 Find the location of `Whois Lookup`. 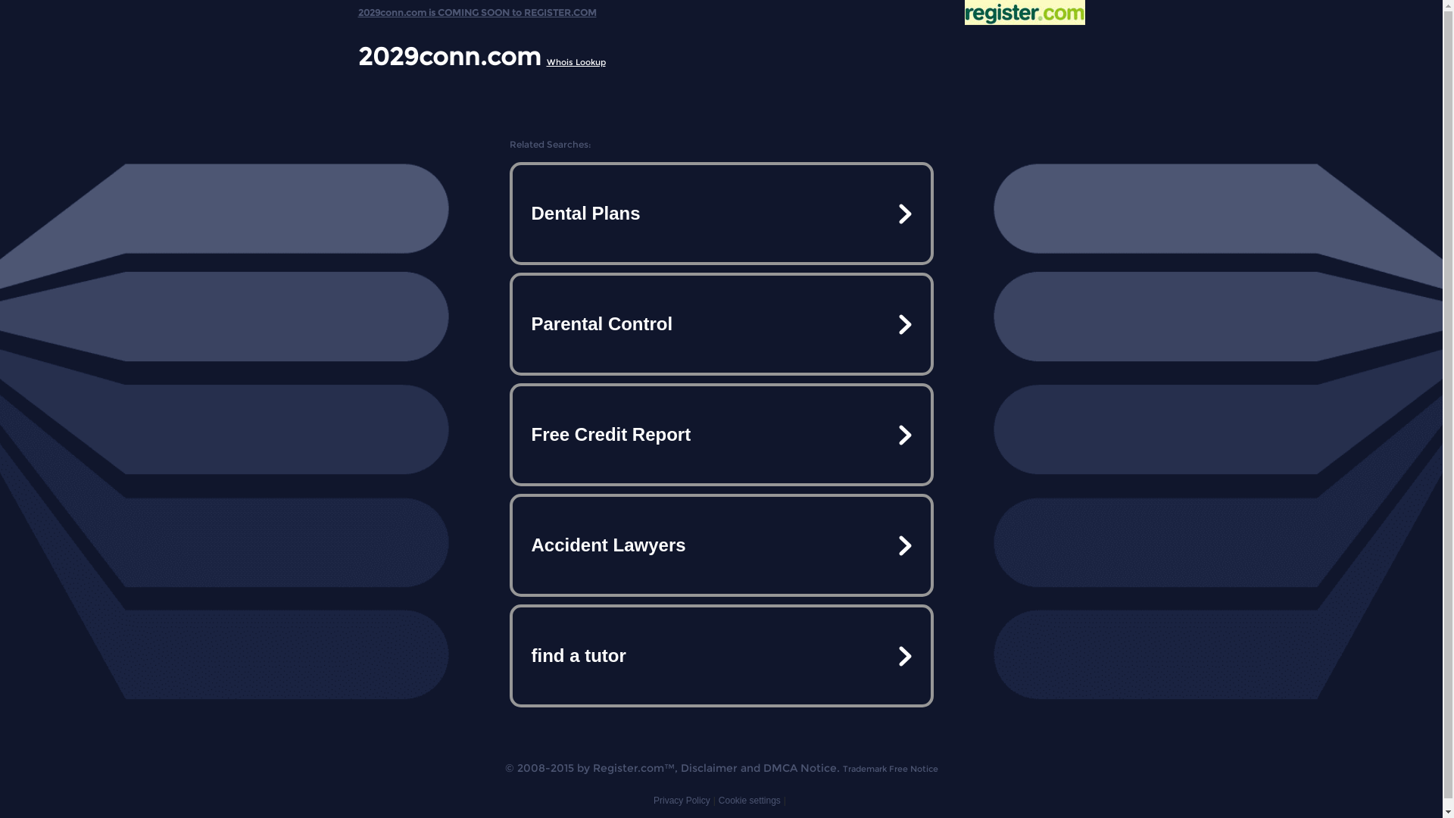

Whois Lookup is located at coordinates (576, 62).